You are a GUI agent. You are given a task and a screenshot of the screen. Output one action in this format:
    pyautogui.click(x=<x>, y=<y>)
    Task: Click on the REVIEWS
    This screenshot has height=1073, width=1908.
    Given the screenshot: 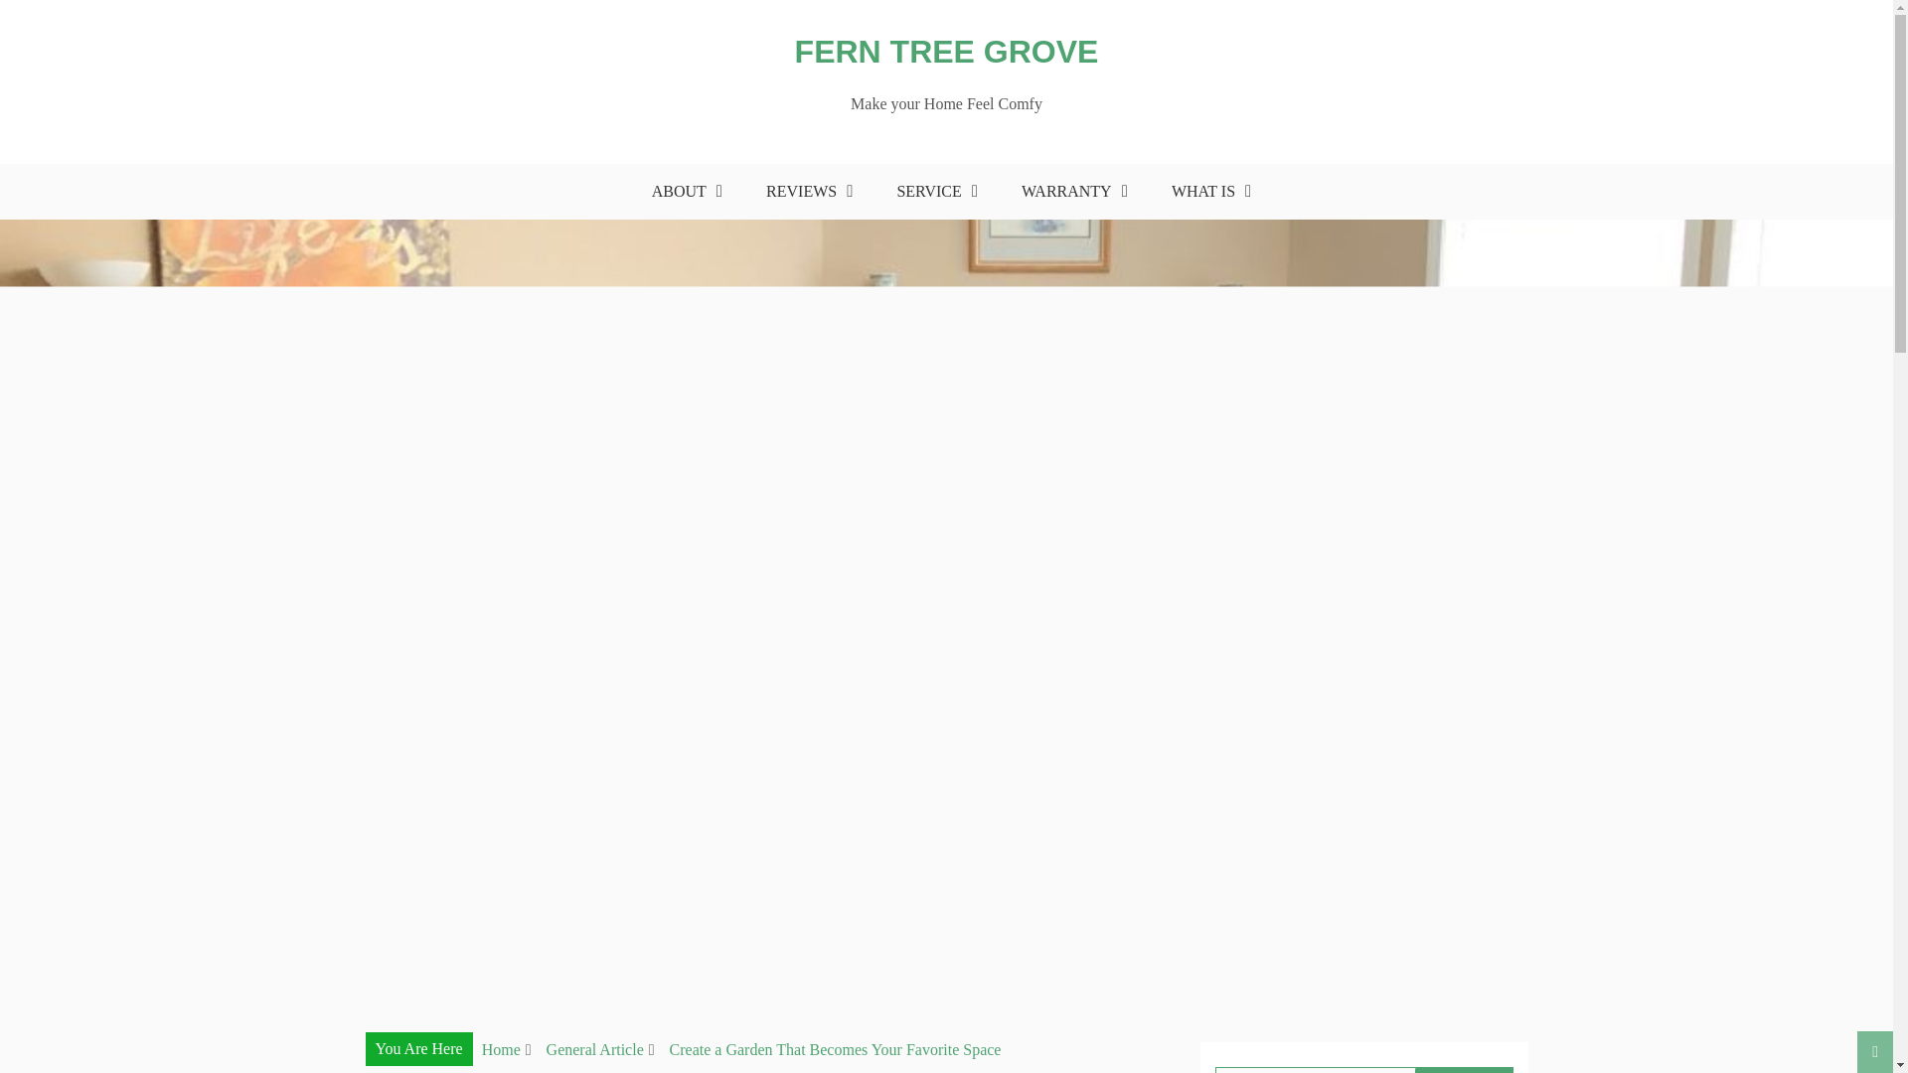 What is the action you would take?
    pyautogui.click(x=804, y=192)
    